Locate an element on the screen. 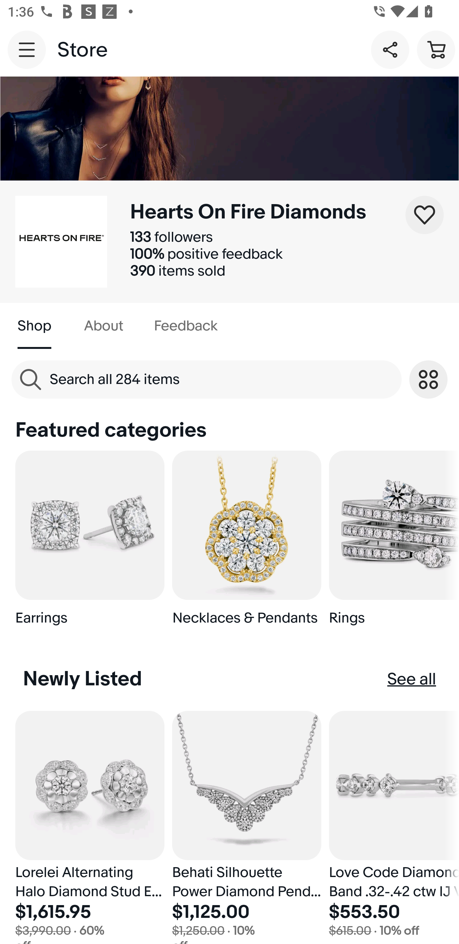  Save this seller hearts_on_fire is located at coordinates (425, 215).